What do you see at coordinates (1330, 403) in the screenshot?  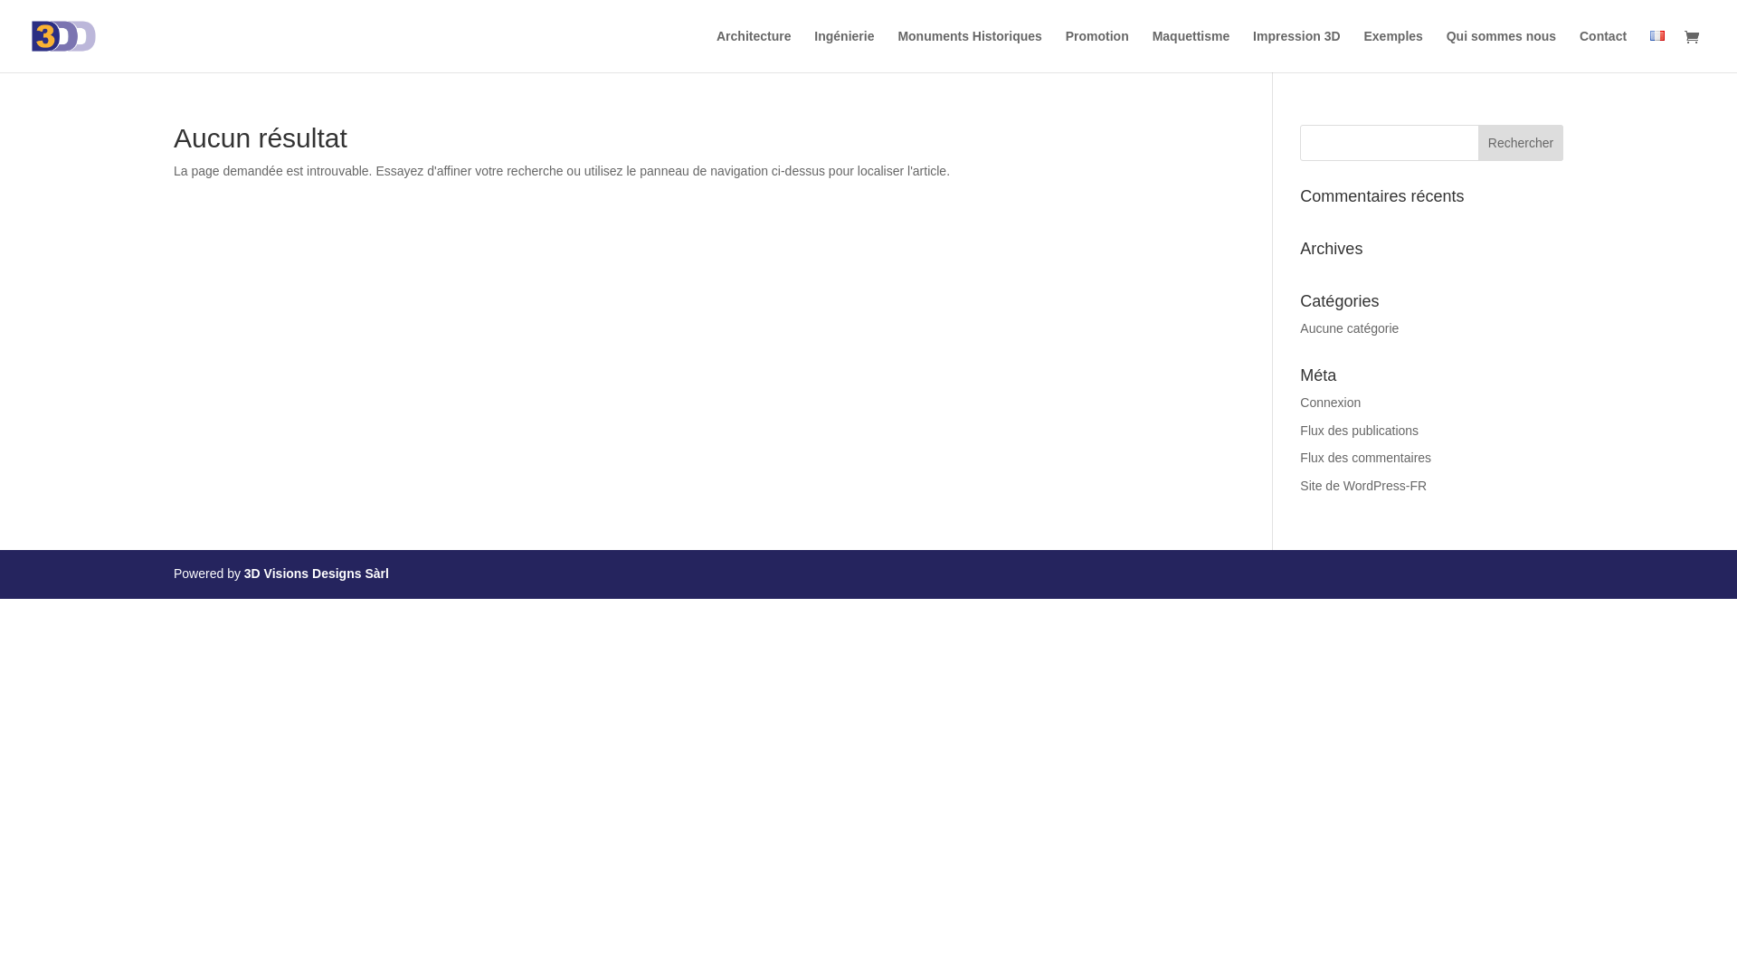 I see `Connexion` at bounding box center [1330, 403].